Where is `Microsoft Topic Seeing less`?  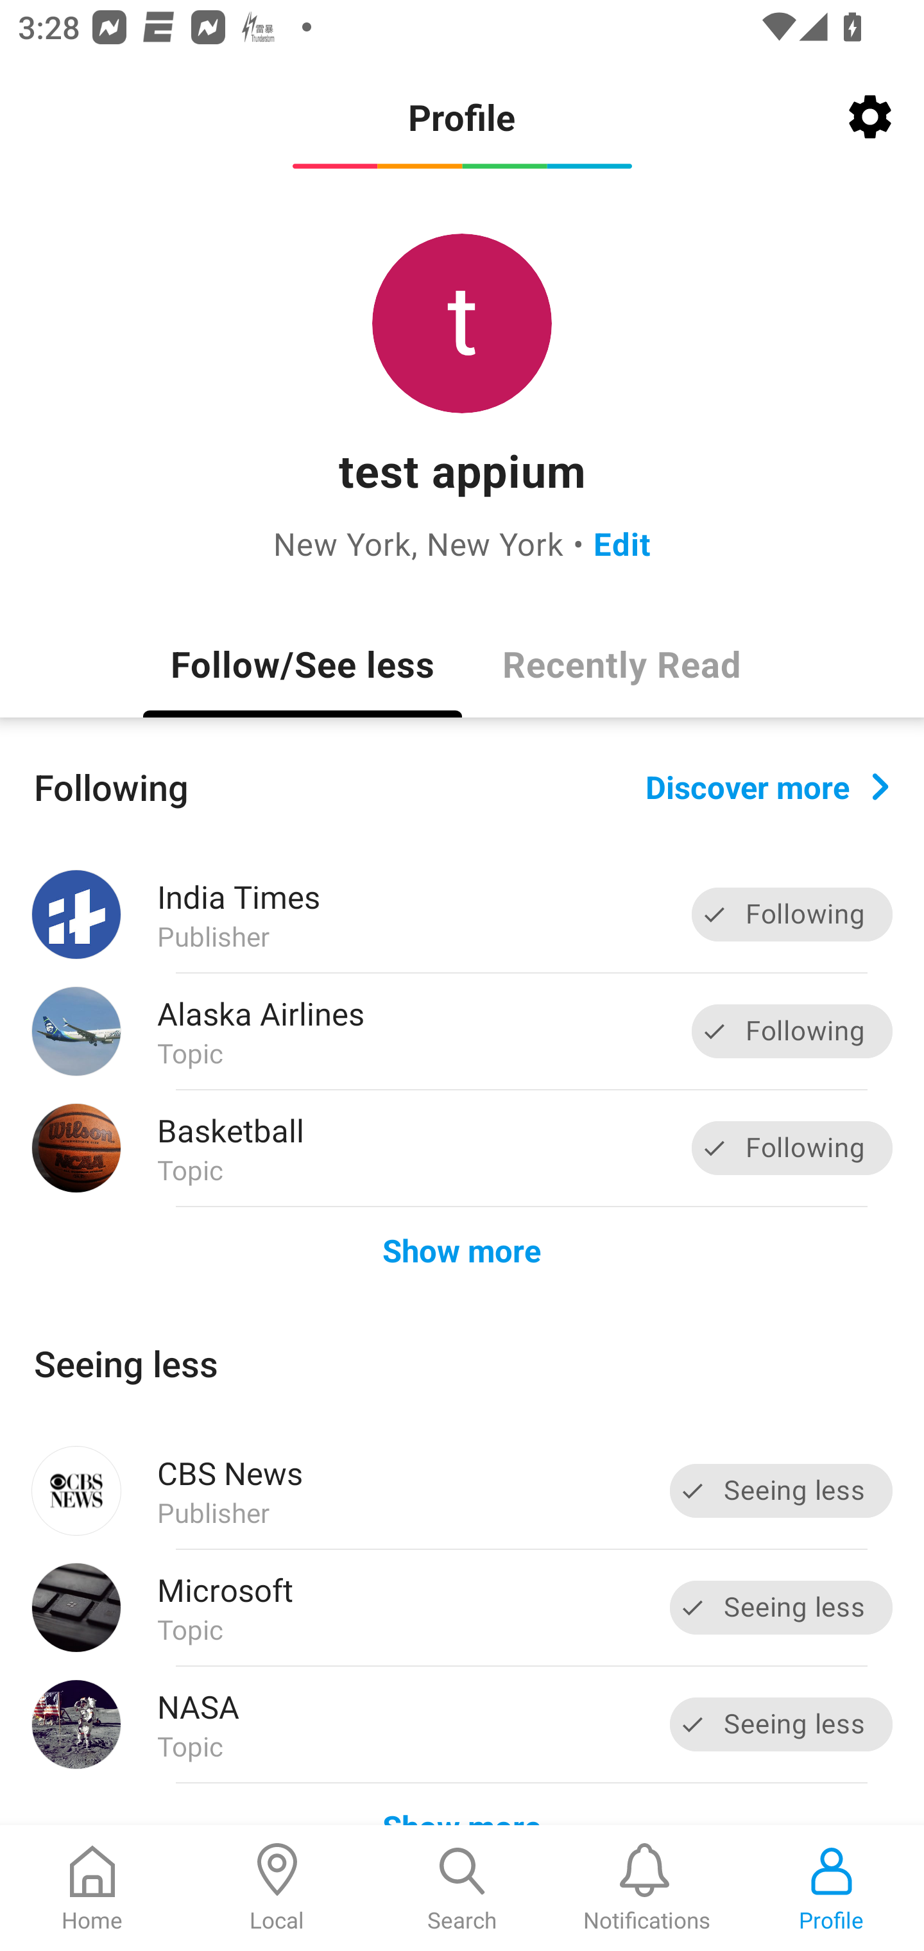 Microsoft Topic Seeing less is located at coordinates (462, 1607).